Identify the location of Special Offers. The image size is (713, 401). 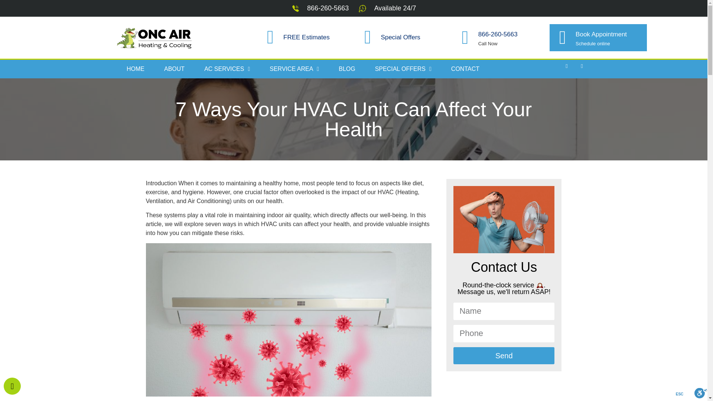
(400, 37).